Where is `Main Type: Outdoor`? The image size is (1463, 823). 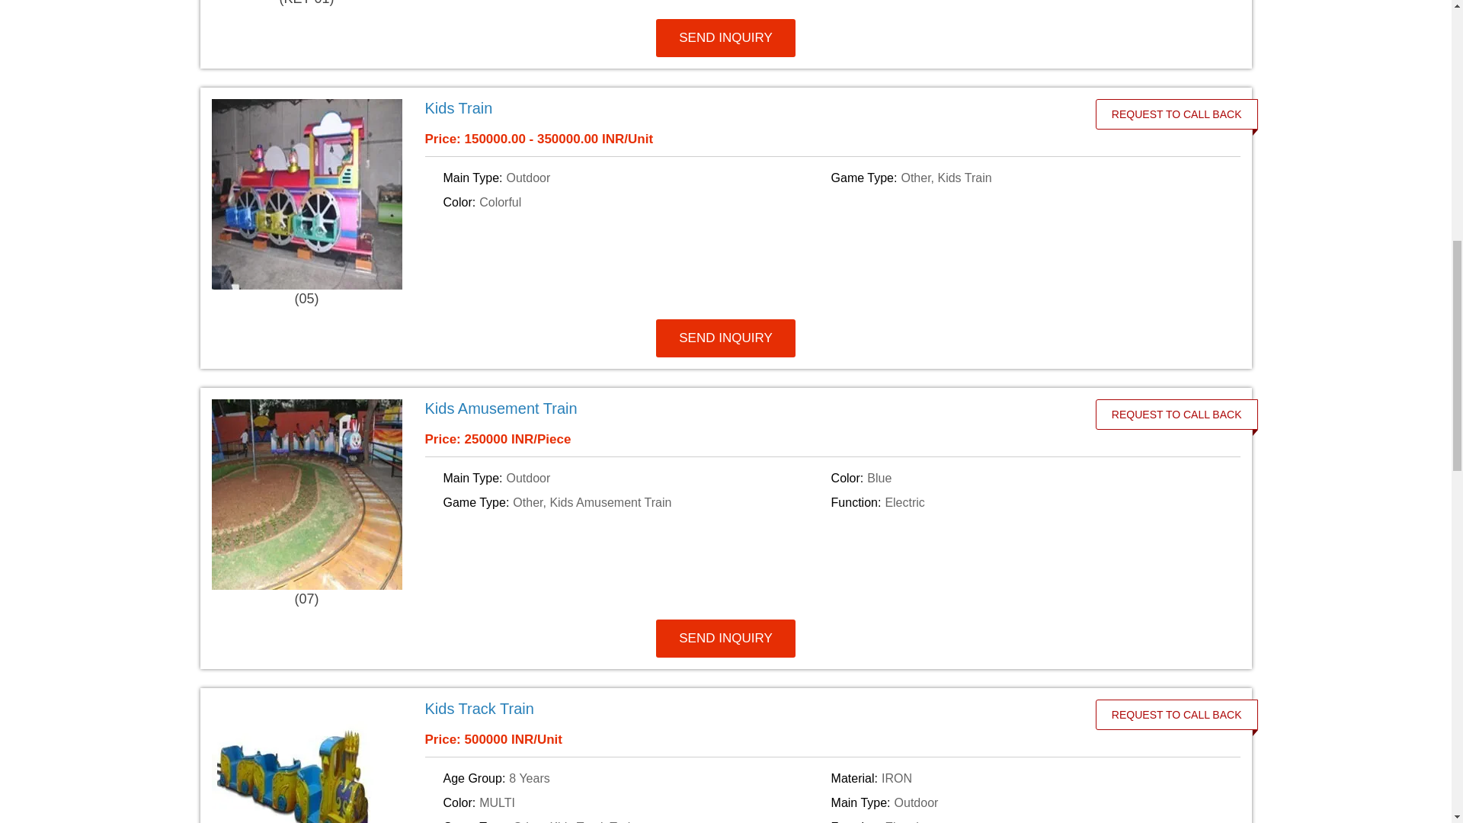 Main Type: Outdoor is located at coordinates (634, 178).